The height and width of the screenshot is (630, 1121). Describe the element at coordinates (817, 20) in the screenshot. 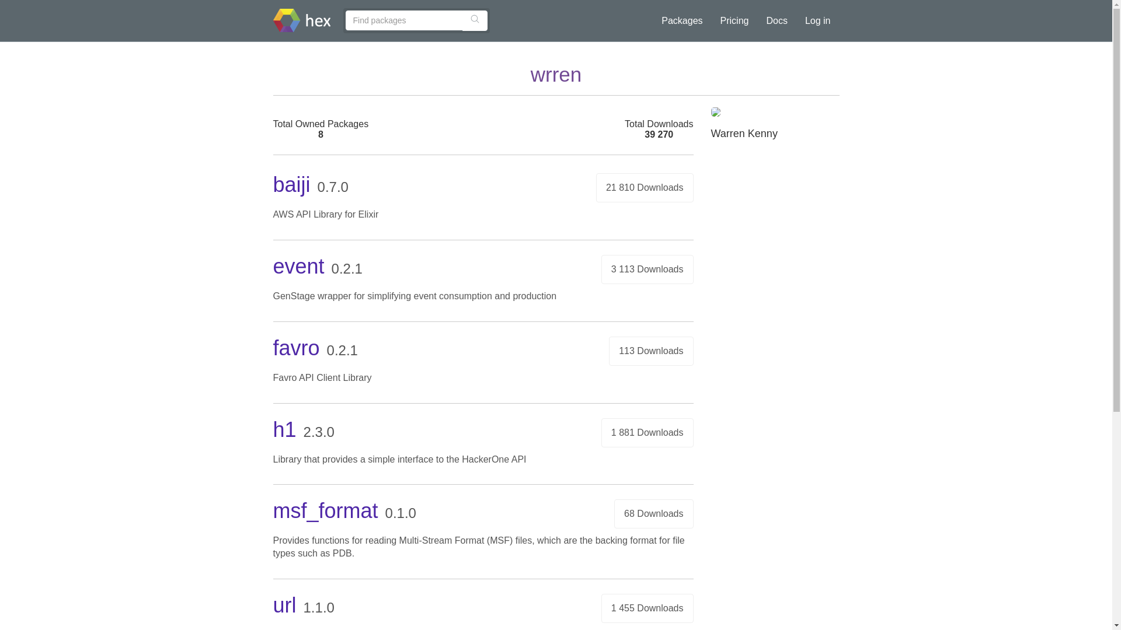

I see `Log in` at that location.